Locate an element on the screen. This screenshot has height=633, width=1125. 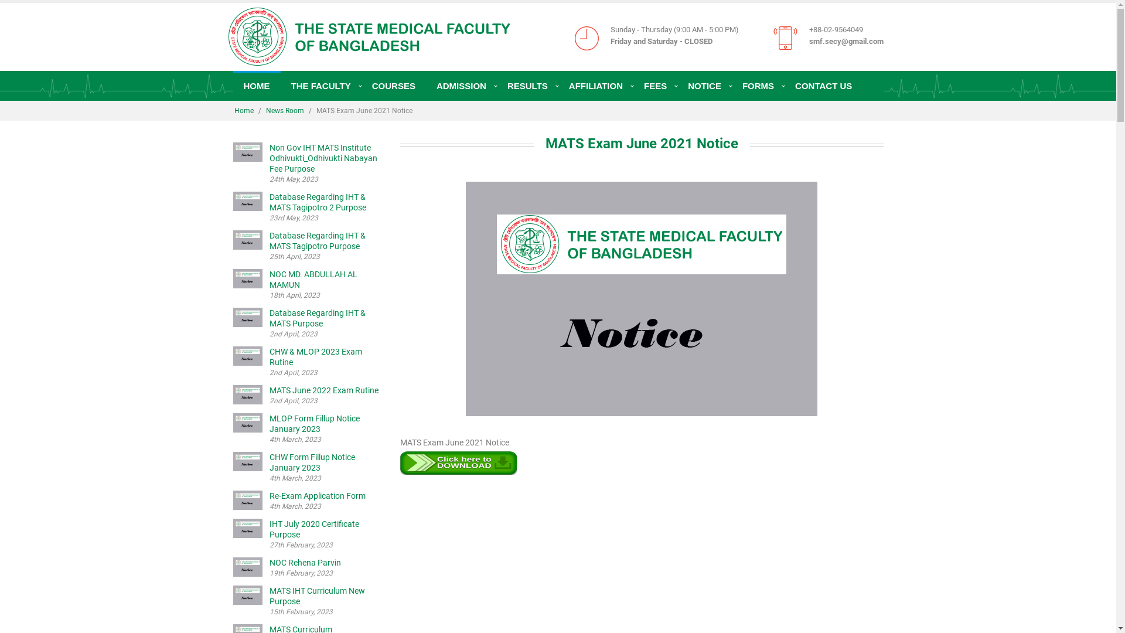
HOME is located at coordinates (257, 86).